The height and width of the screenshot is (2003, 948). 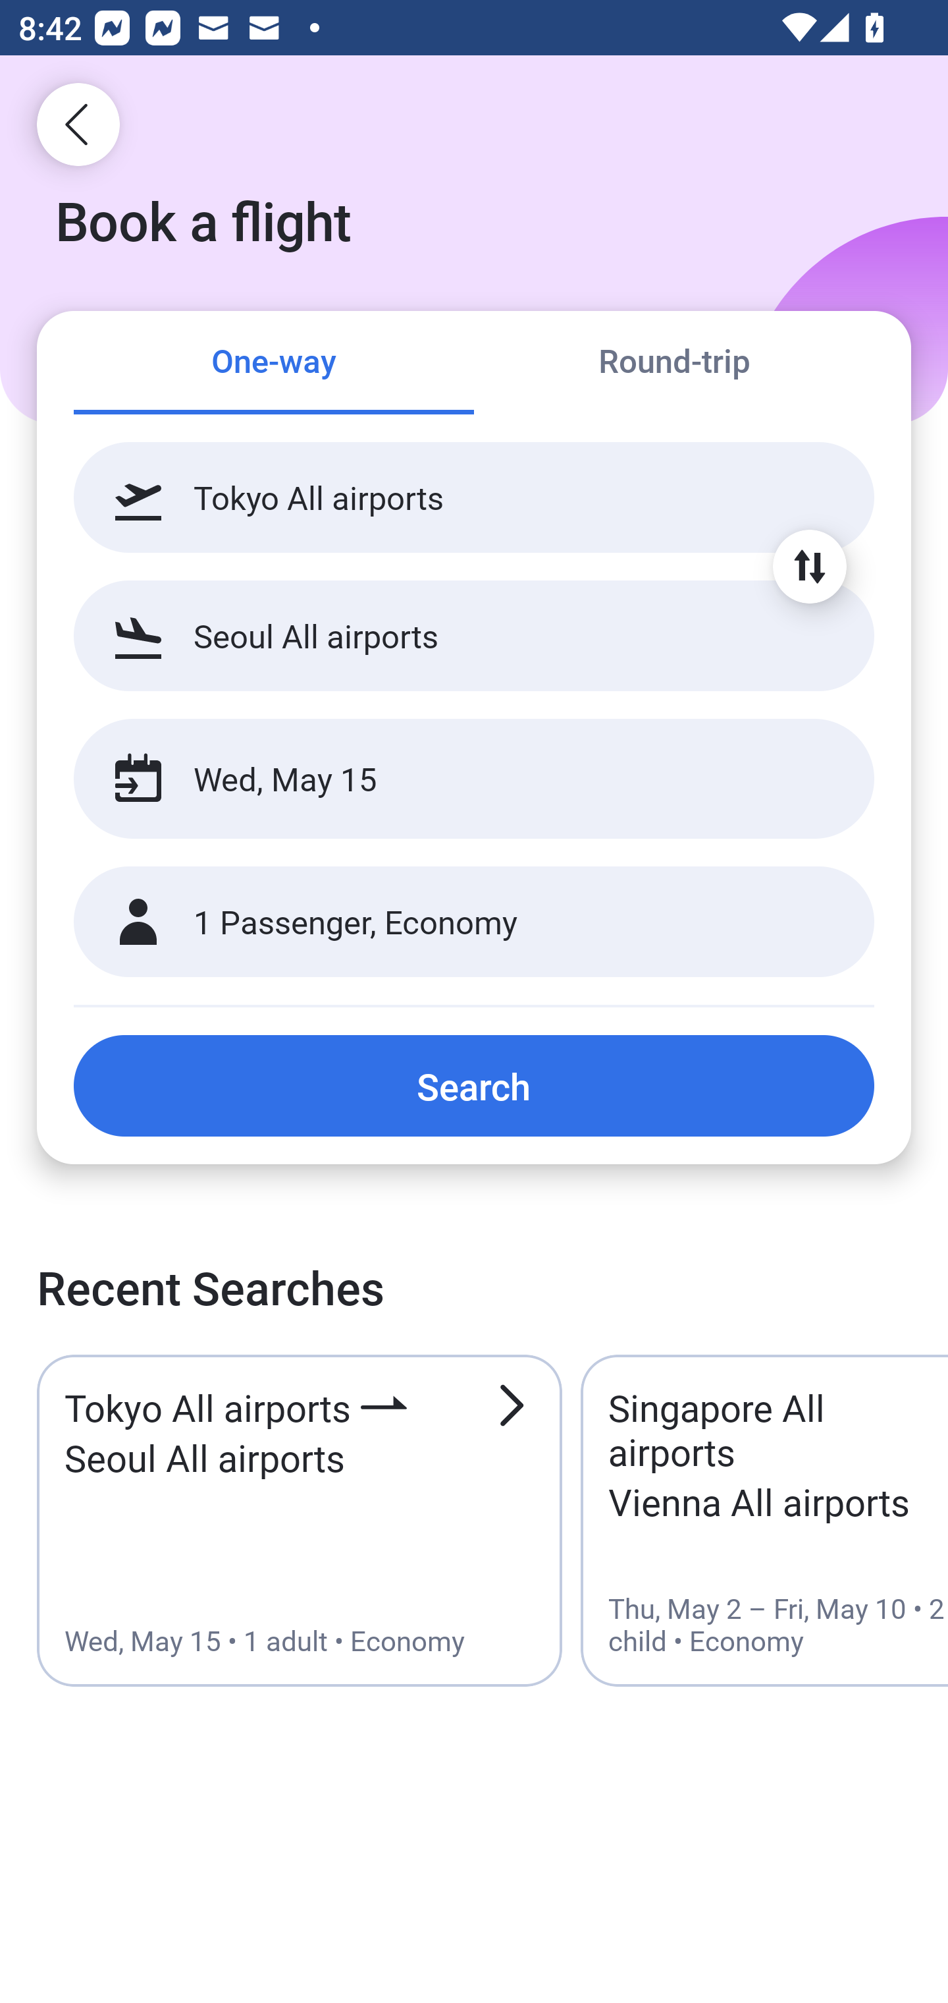 I want to click on Search, so click(x=474, y=1085).